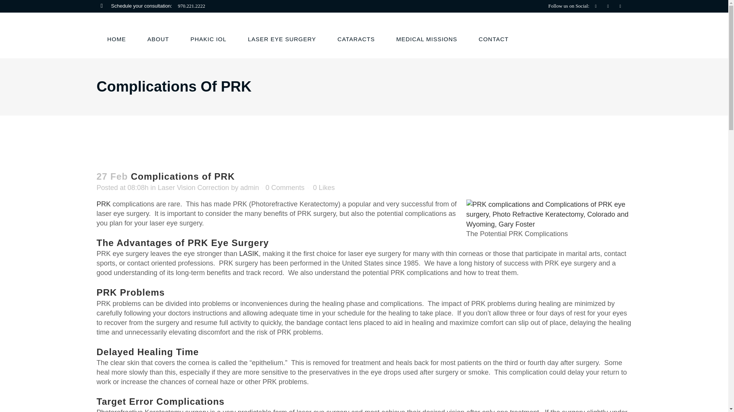 The height and width of the screenshot is (412, 734). Describe the element at coordinates (208, 39) in the screenshot. I see `PHAKIC IOL` at that location.